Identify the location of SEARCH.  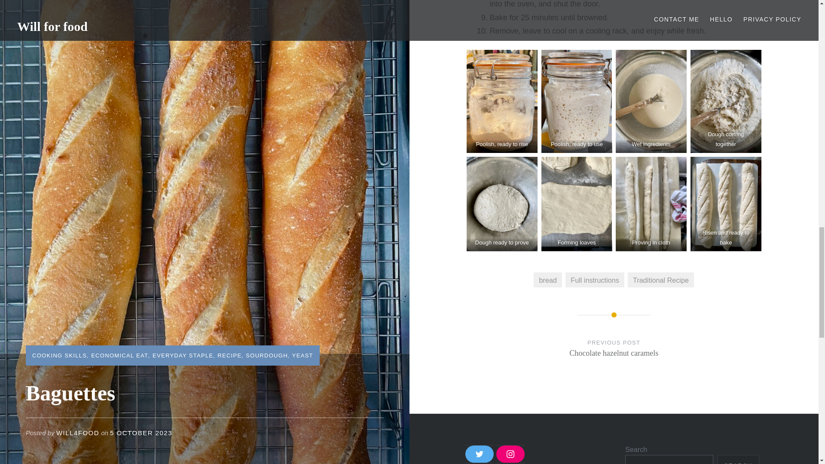
(738, 460).